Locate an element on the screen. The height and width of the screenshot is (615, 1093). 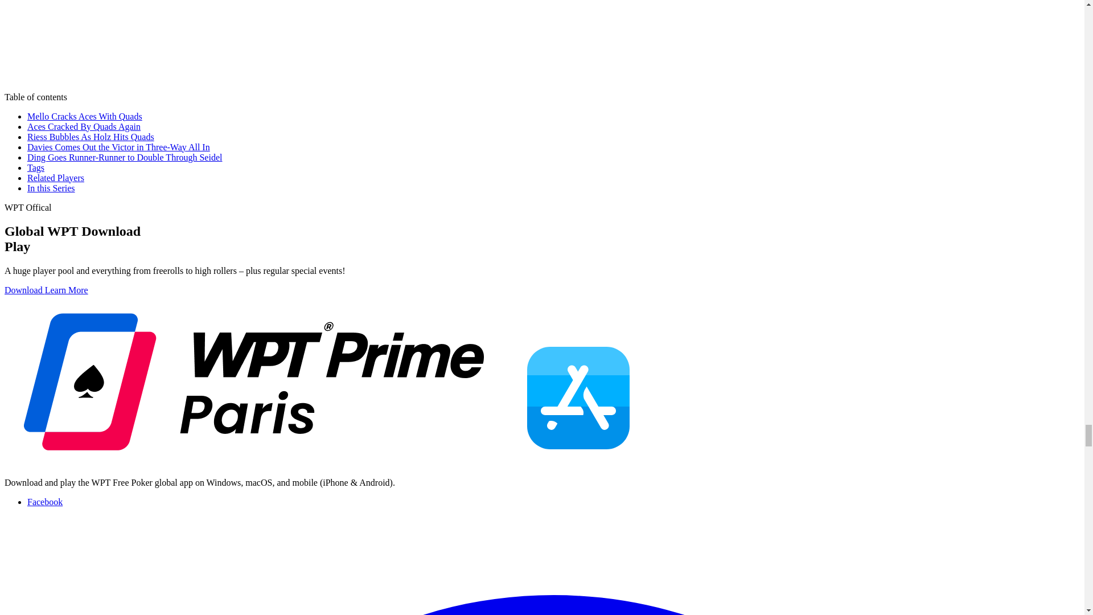
Mello Cracks Aces With Quads is located at coordinates (84, 116).